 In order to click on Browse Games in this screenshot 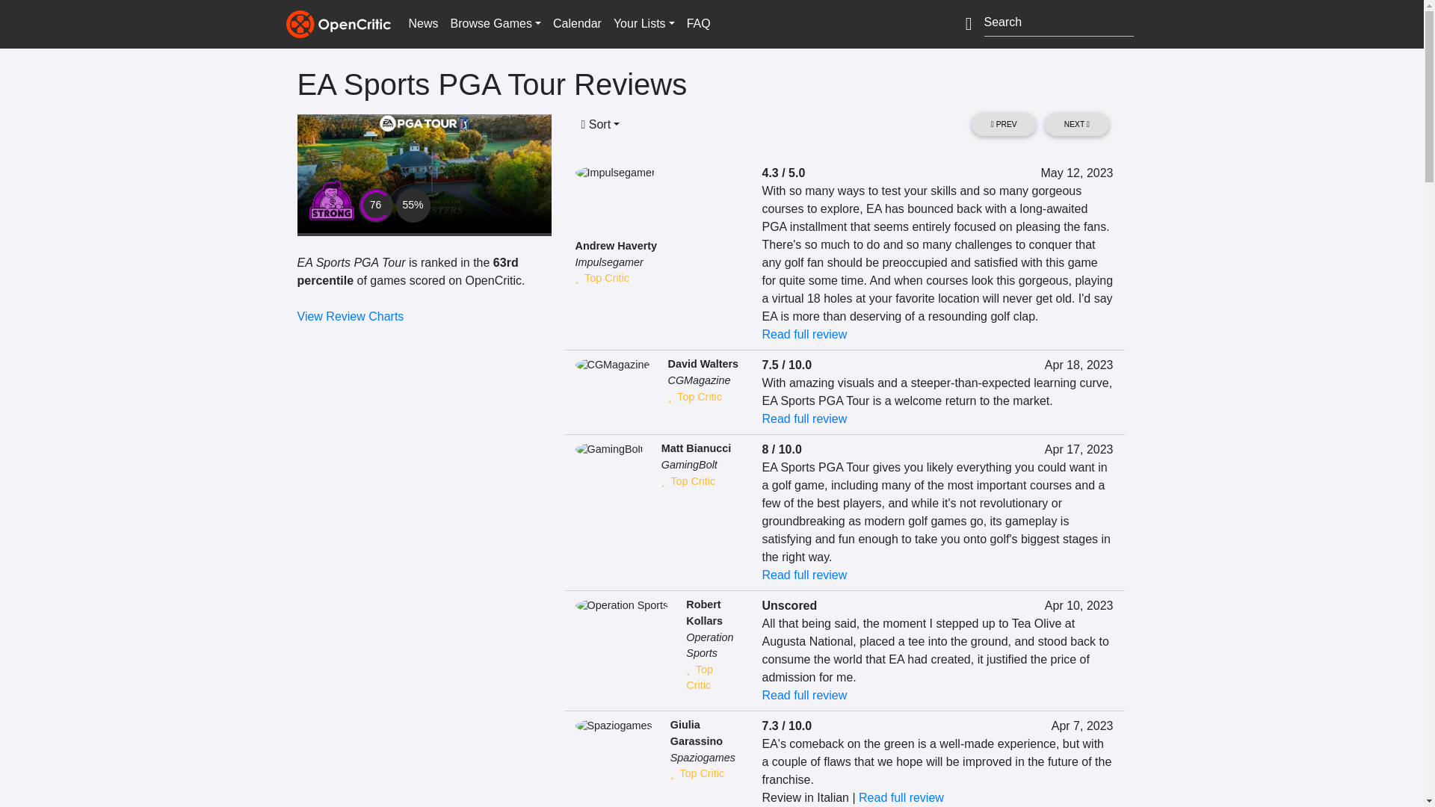, I will do `click(496, 23)`.